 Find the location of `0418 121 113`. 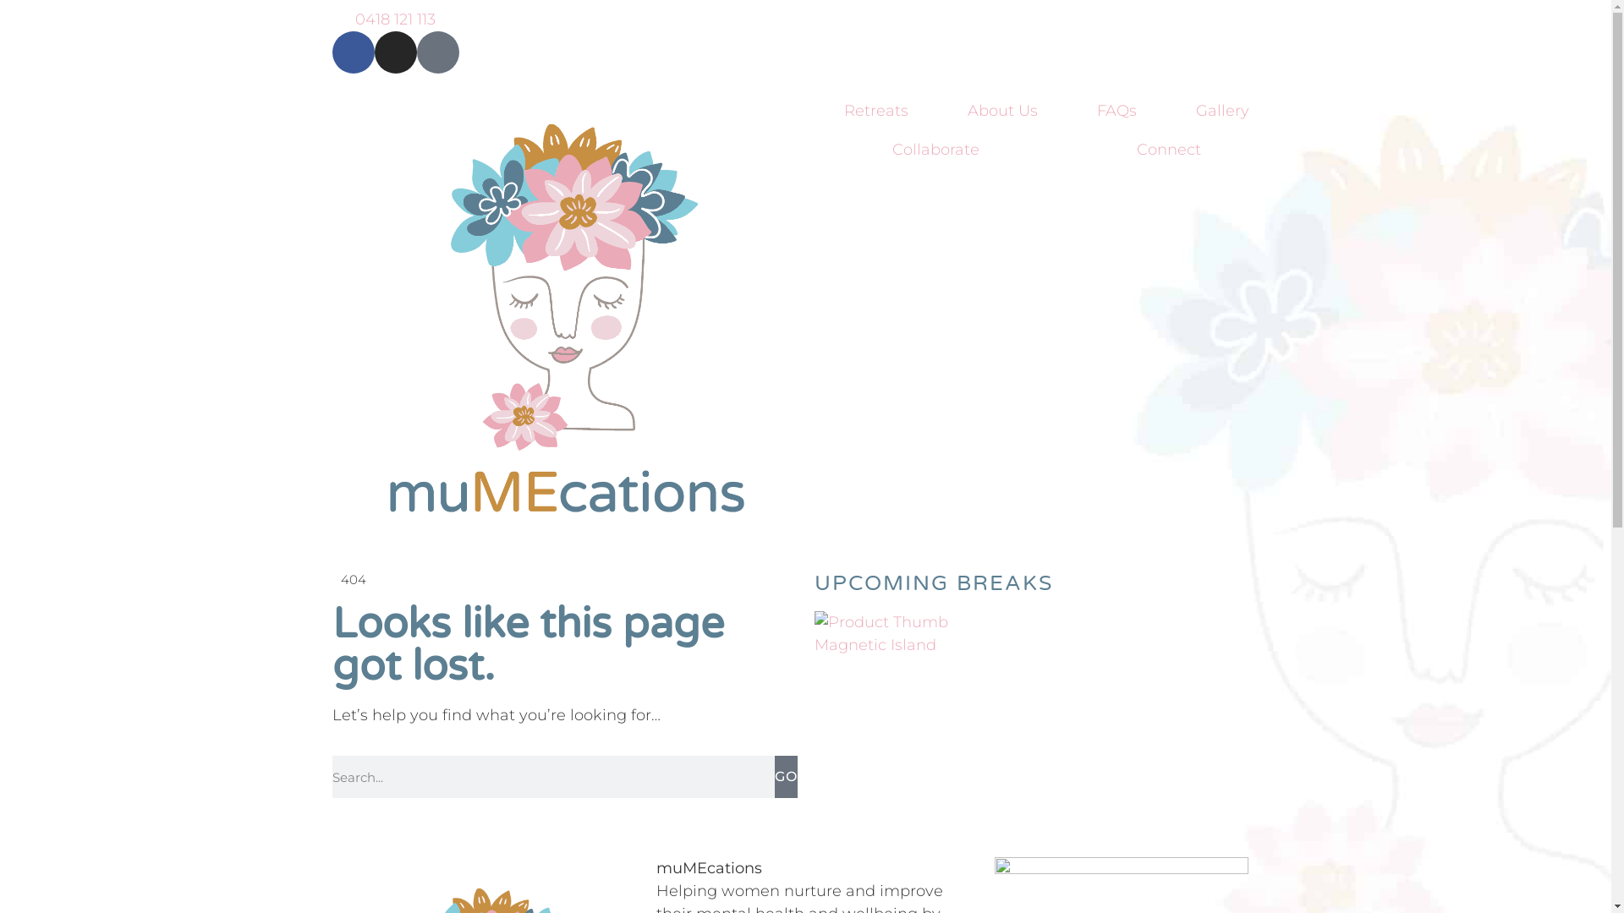

0418 121 113 is located at coordinates (805, 20).